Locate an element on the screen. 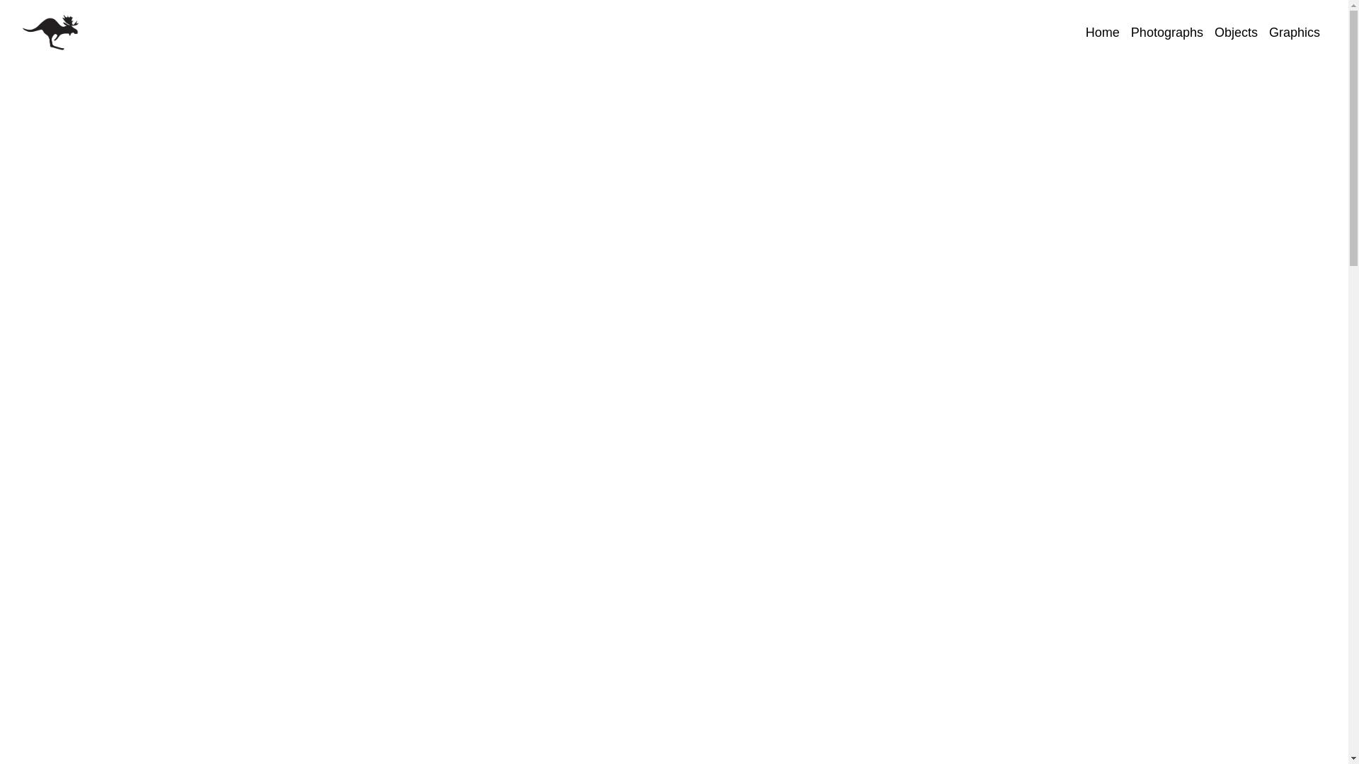 The height and width of the screenshot is (764, 1359). Objects is located at coordinates (1236, 33).